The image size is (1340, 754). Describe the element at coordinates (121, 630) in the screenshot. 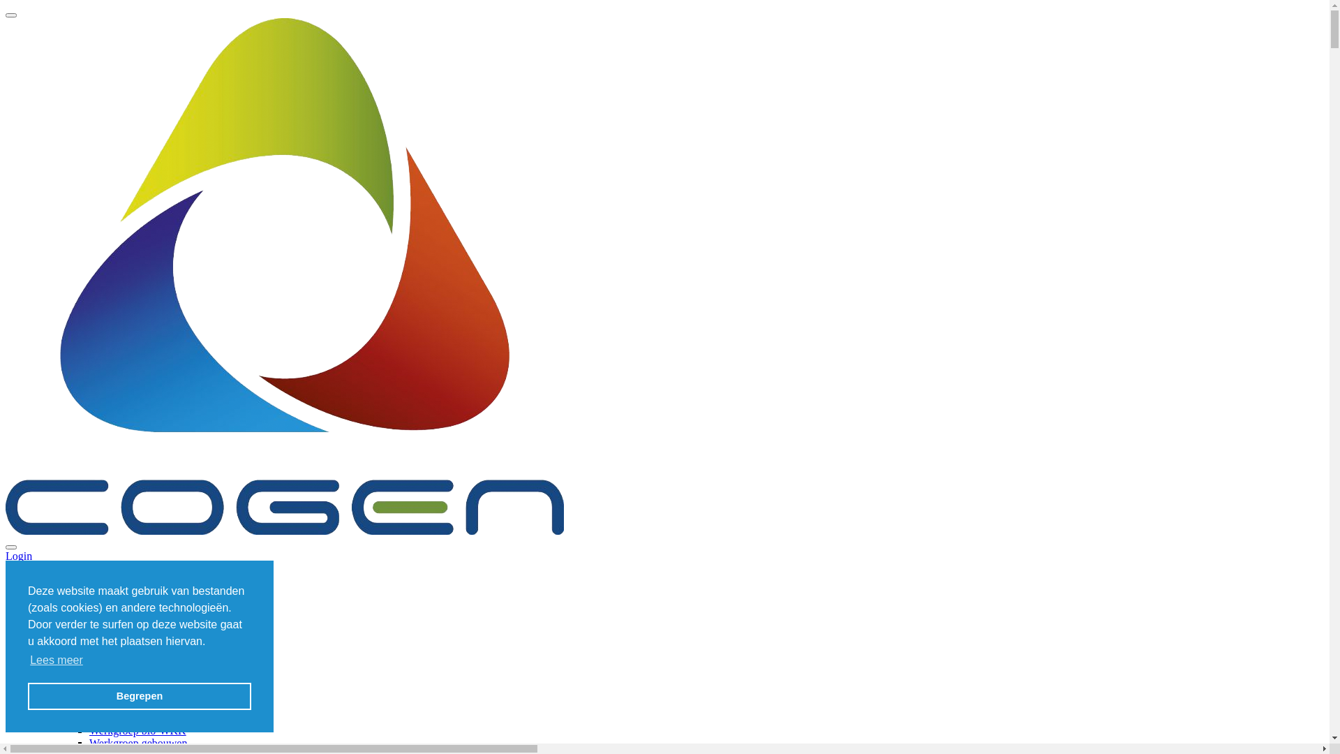

I see `Missie & visie` at that location.